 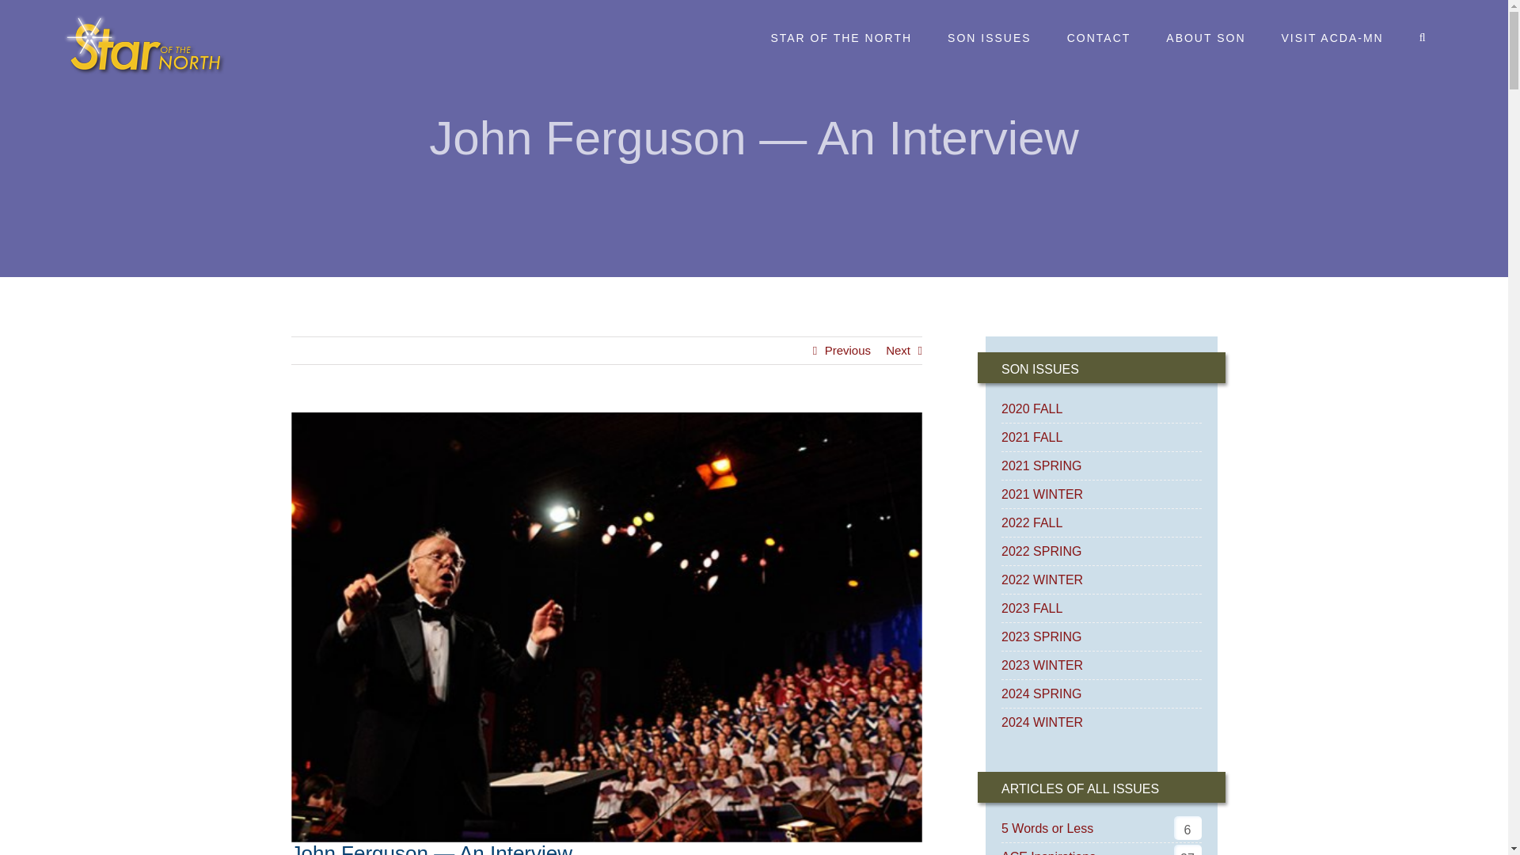 I want to click on Search, so click(x=1423, y=38).